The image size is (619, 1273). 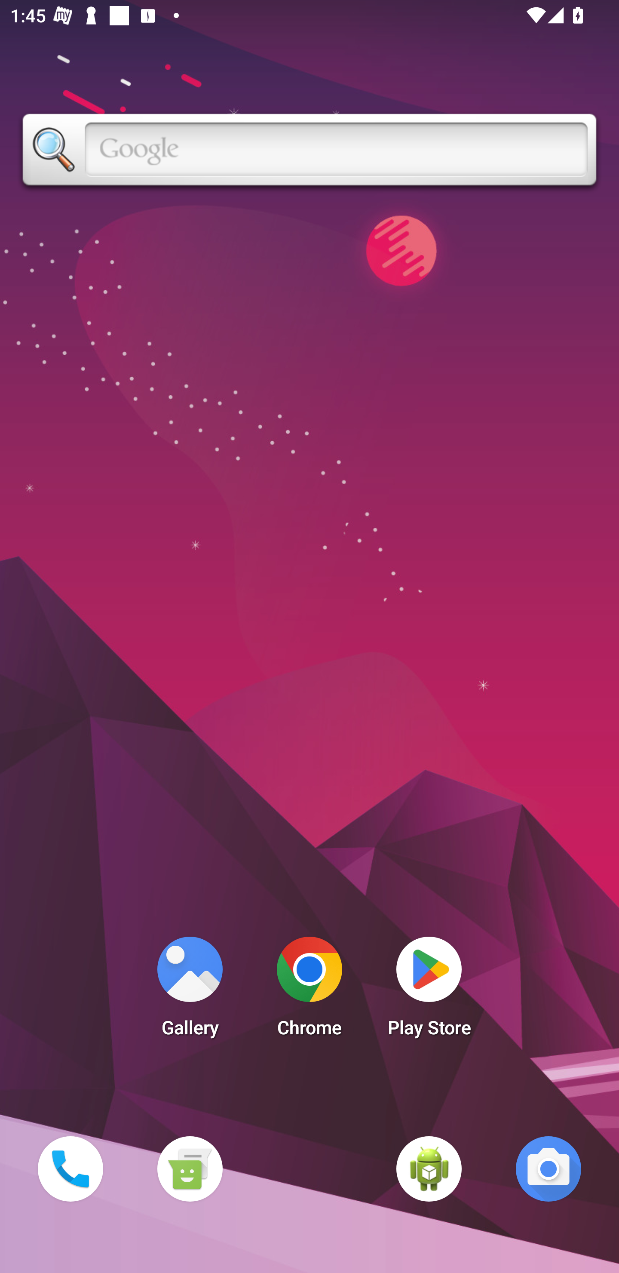 What do you see at coordinates (190, 991) in the screenshot?
I see `Gallery` at bounding box center [190, 991].